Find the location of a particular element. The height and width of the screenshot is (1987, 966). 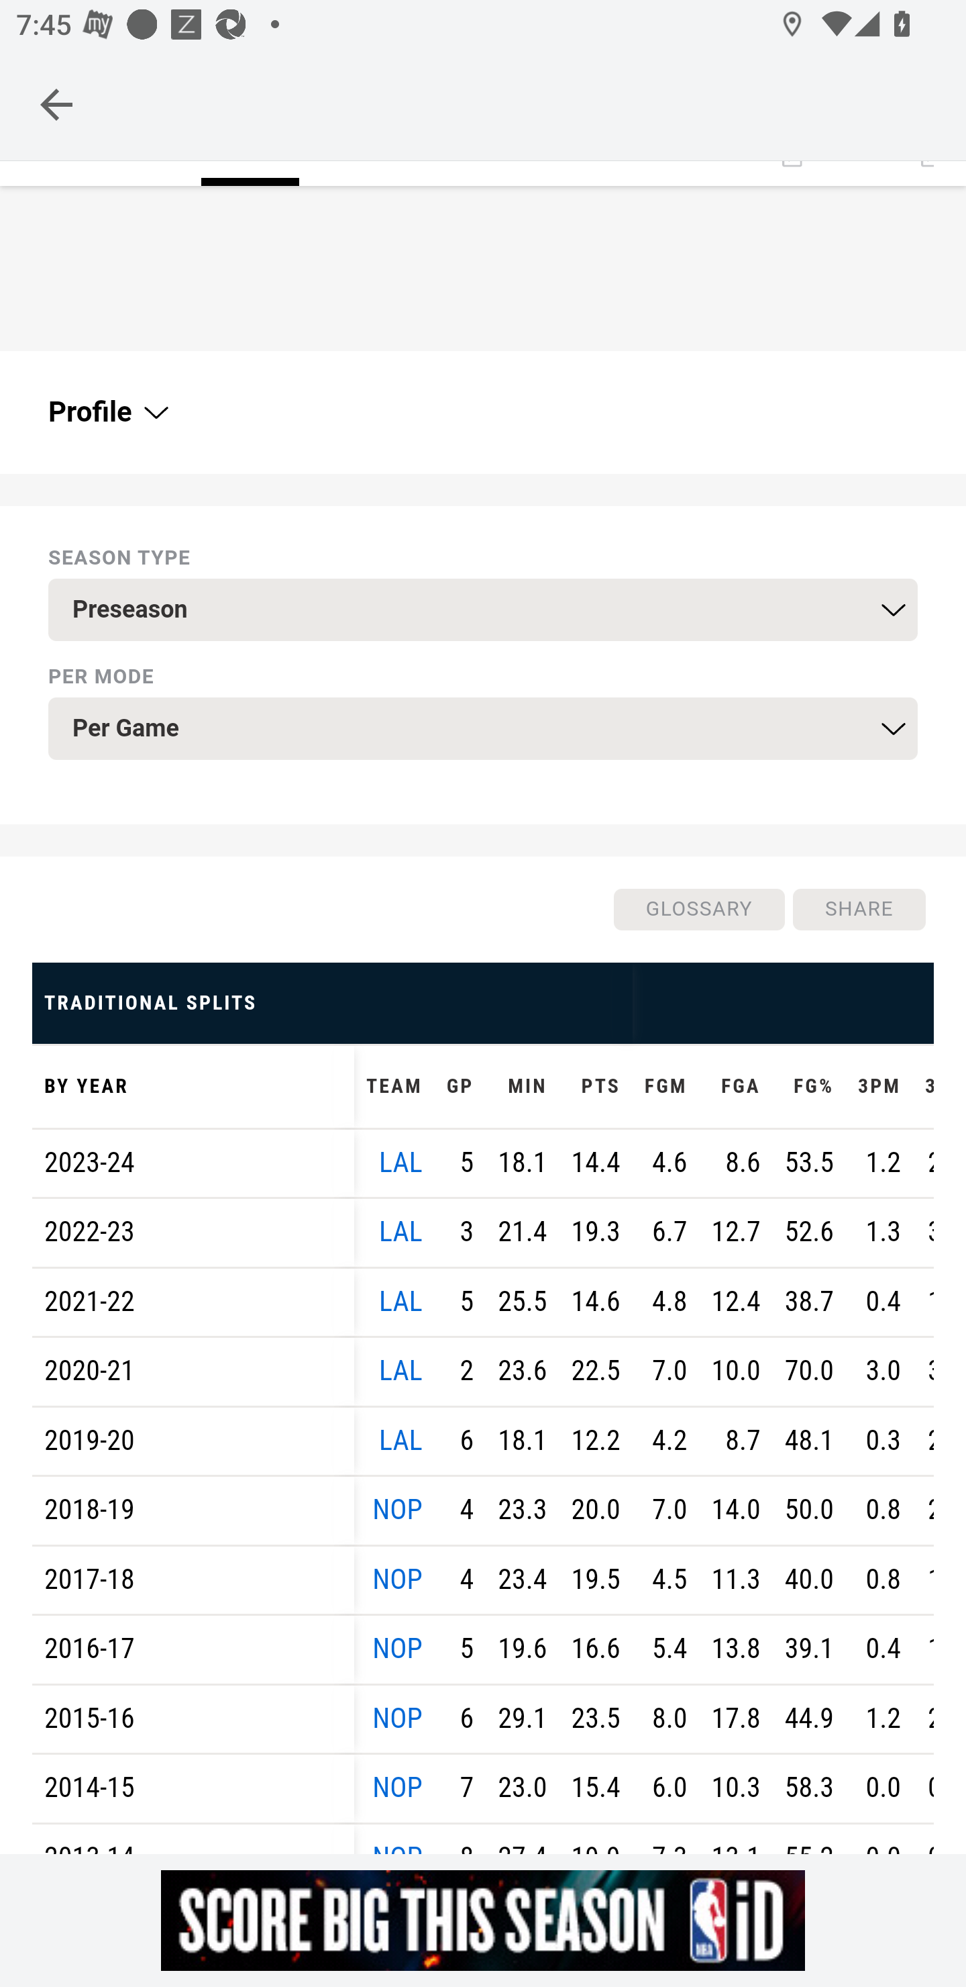

Navigate up is located at coordinates (56, 104).